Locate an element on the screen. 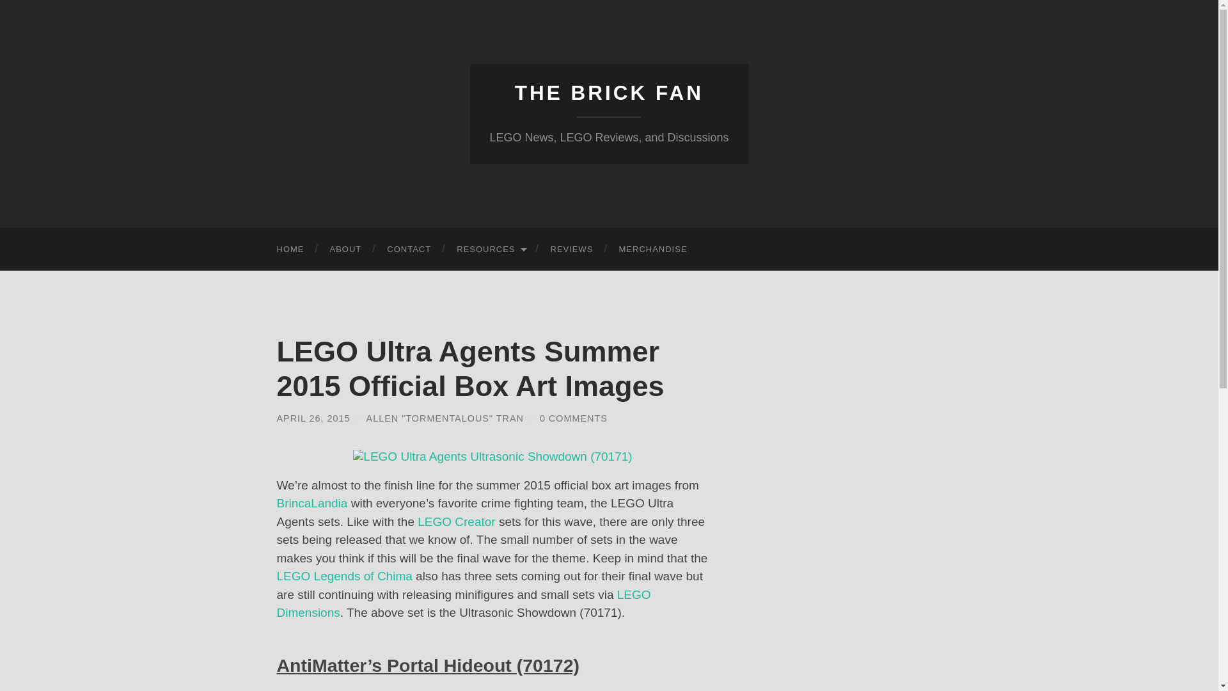 The width and height of the screenshot is (1228, 691). RESOURCES is located at coordinates (490, 250).